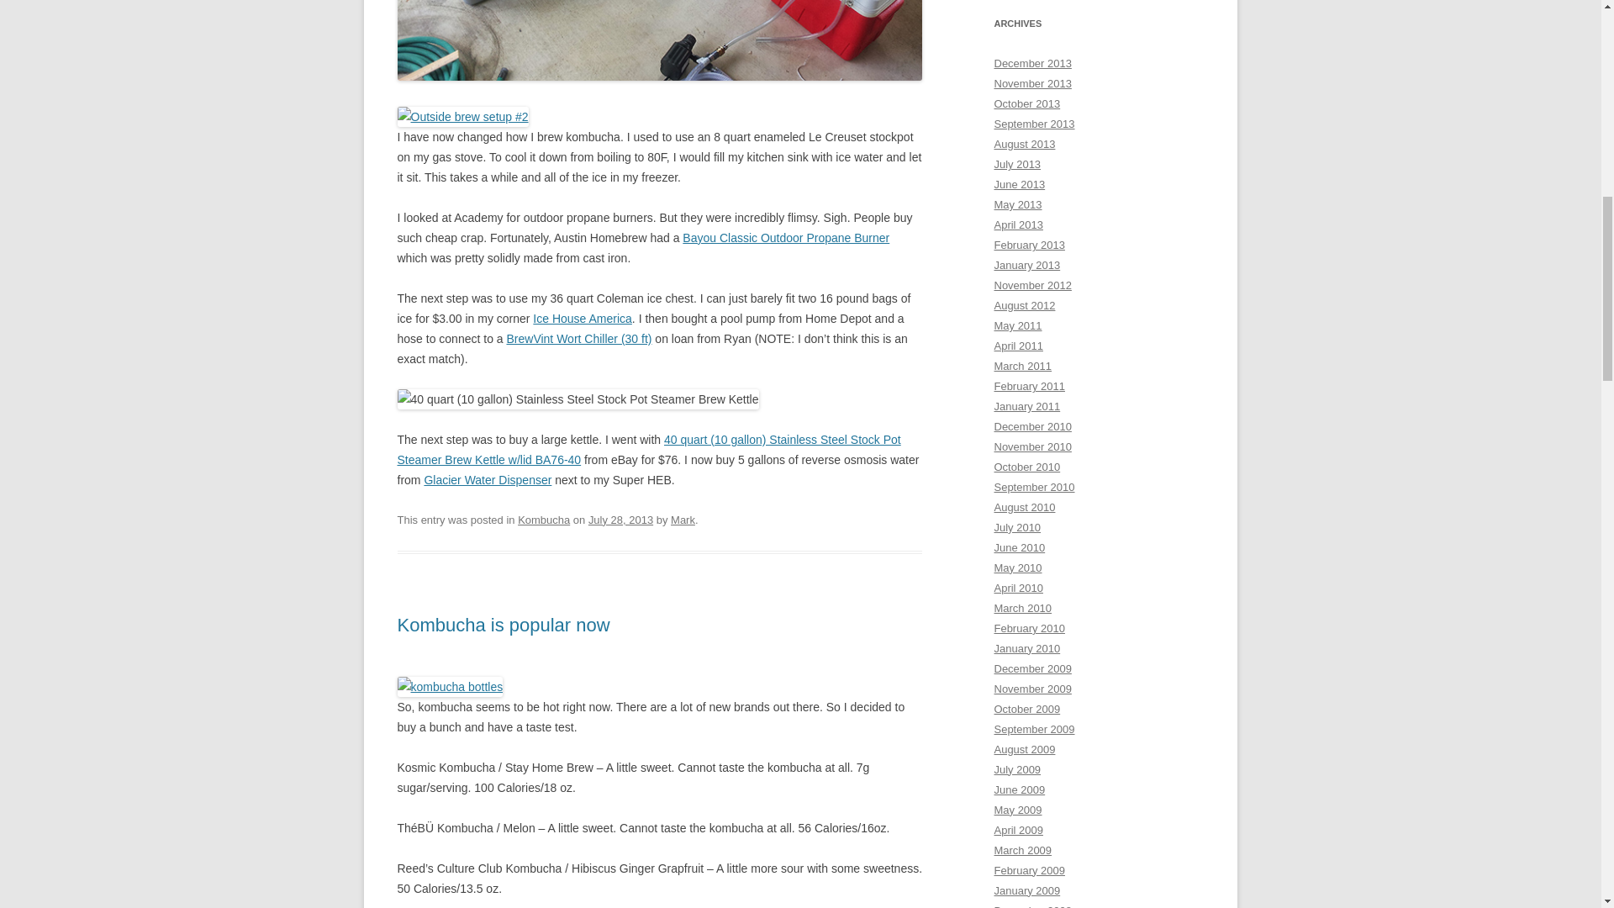 The height and width of the screenshot is (908, 1614). What do you see at coordinates (785, 237) in the screenshot?
I see `Bayou Classic Outdoor Propane Burner` at bounding box center [785, 237].